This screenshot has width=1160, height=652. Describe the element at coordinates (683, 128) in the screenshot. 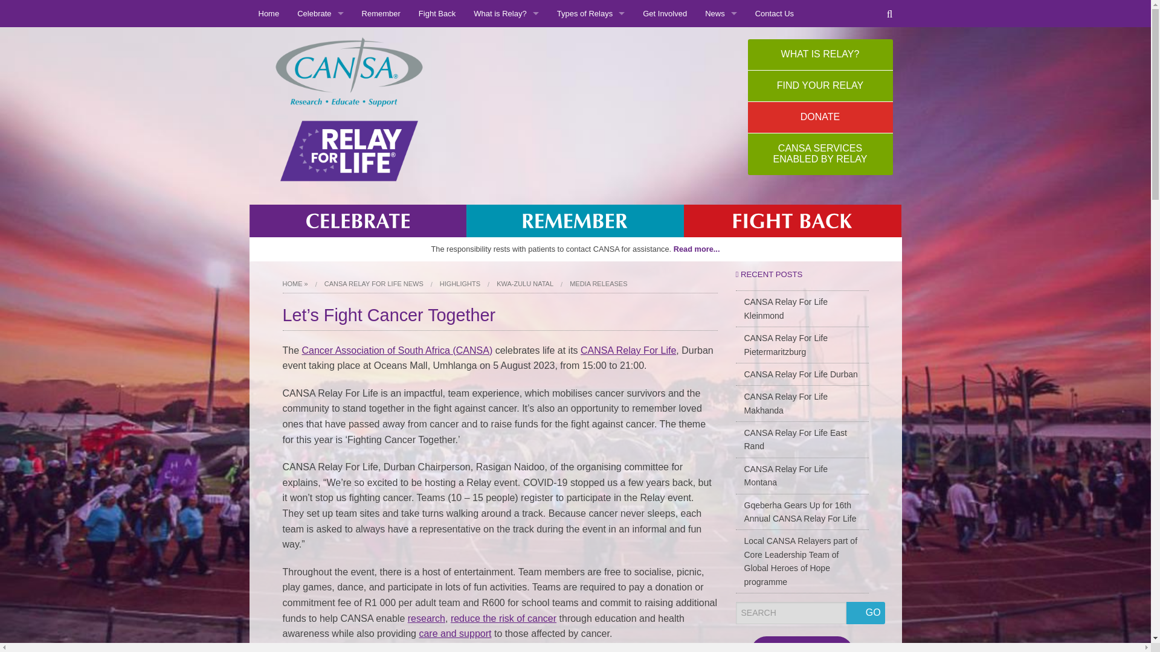

I see `GO` at that location.